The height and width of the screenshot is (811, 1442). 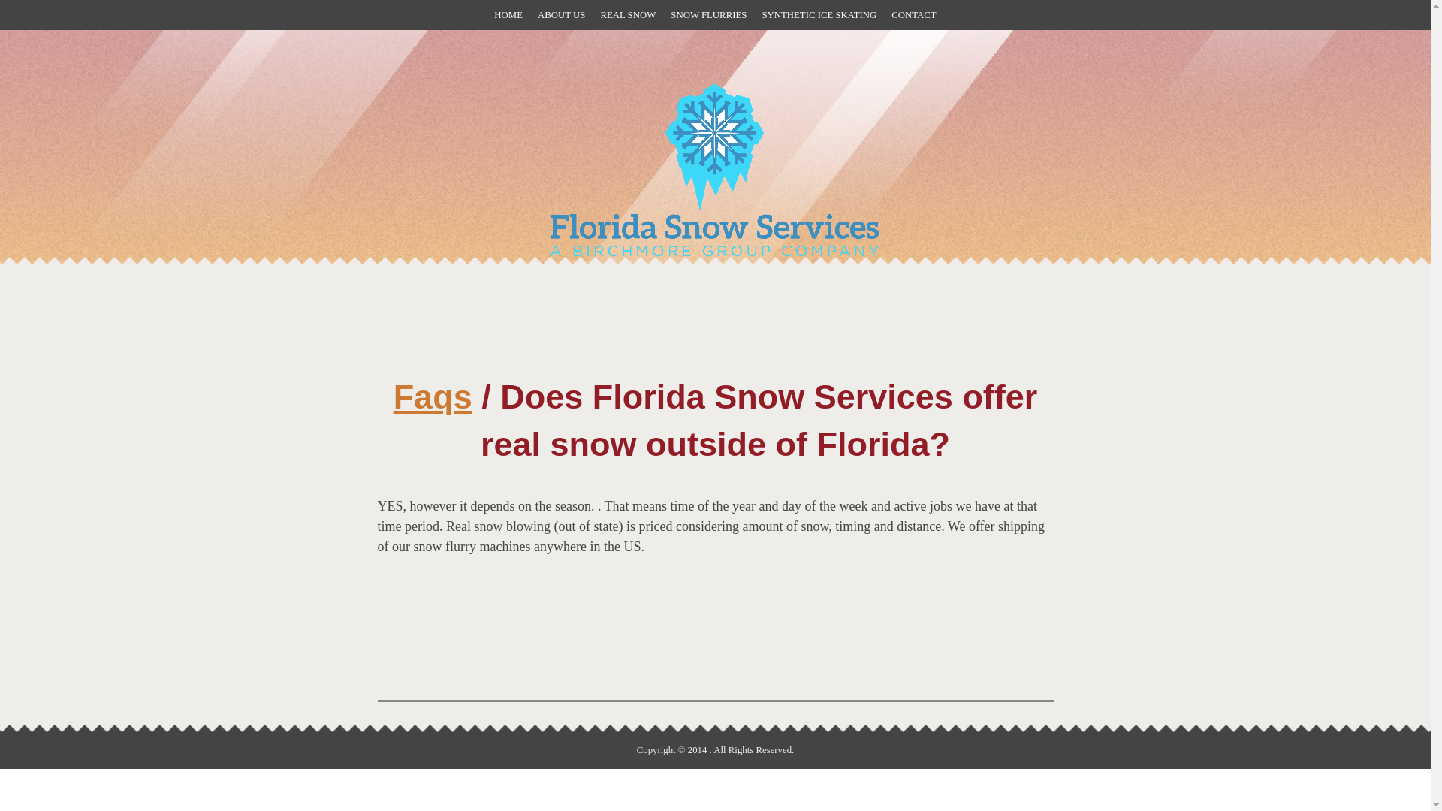 I want to click on REAL SNOW, so click(x=628, y=15).